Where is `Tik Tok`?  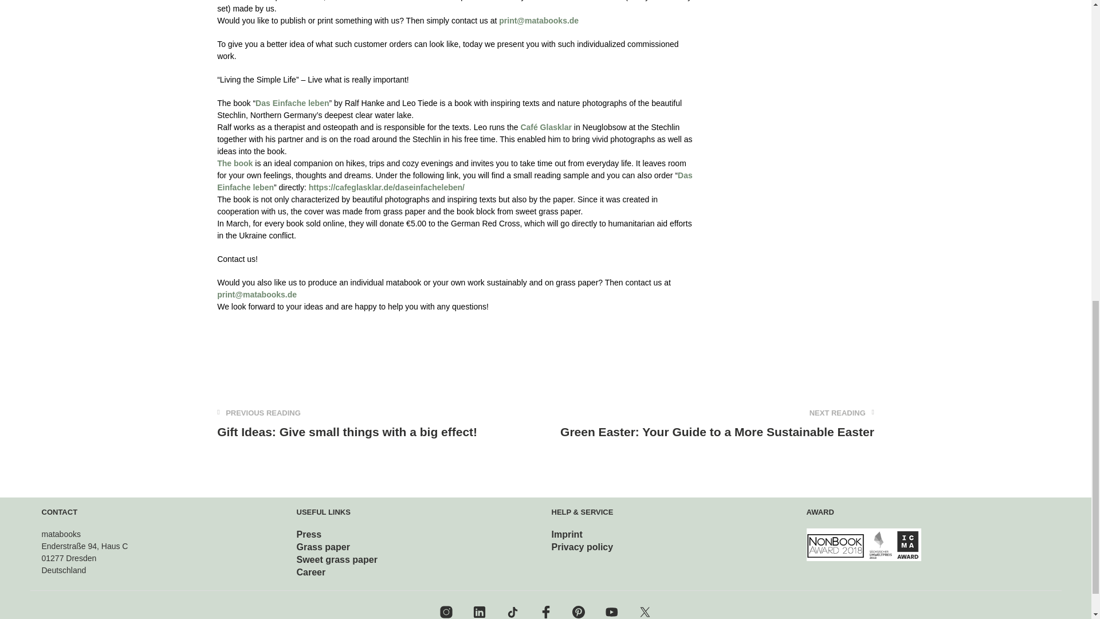 Tik Tok is located at coordinates (512, 612).